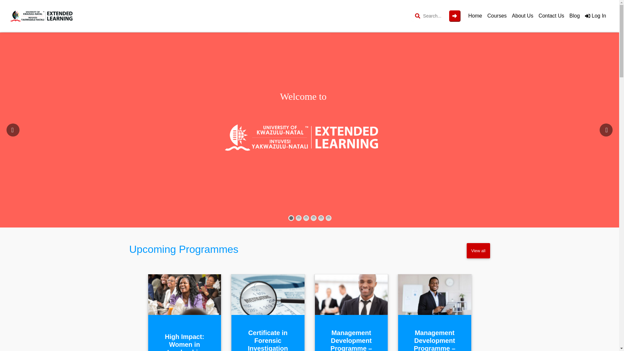 The image size is (624, 351). Describe the element at coordinates (185, 342) in the screenshot. I see `High Impact: Women in Leadership` at that location.